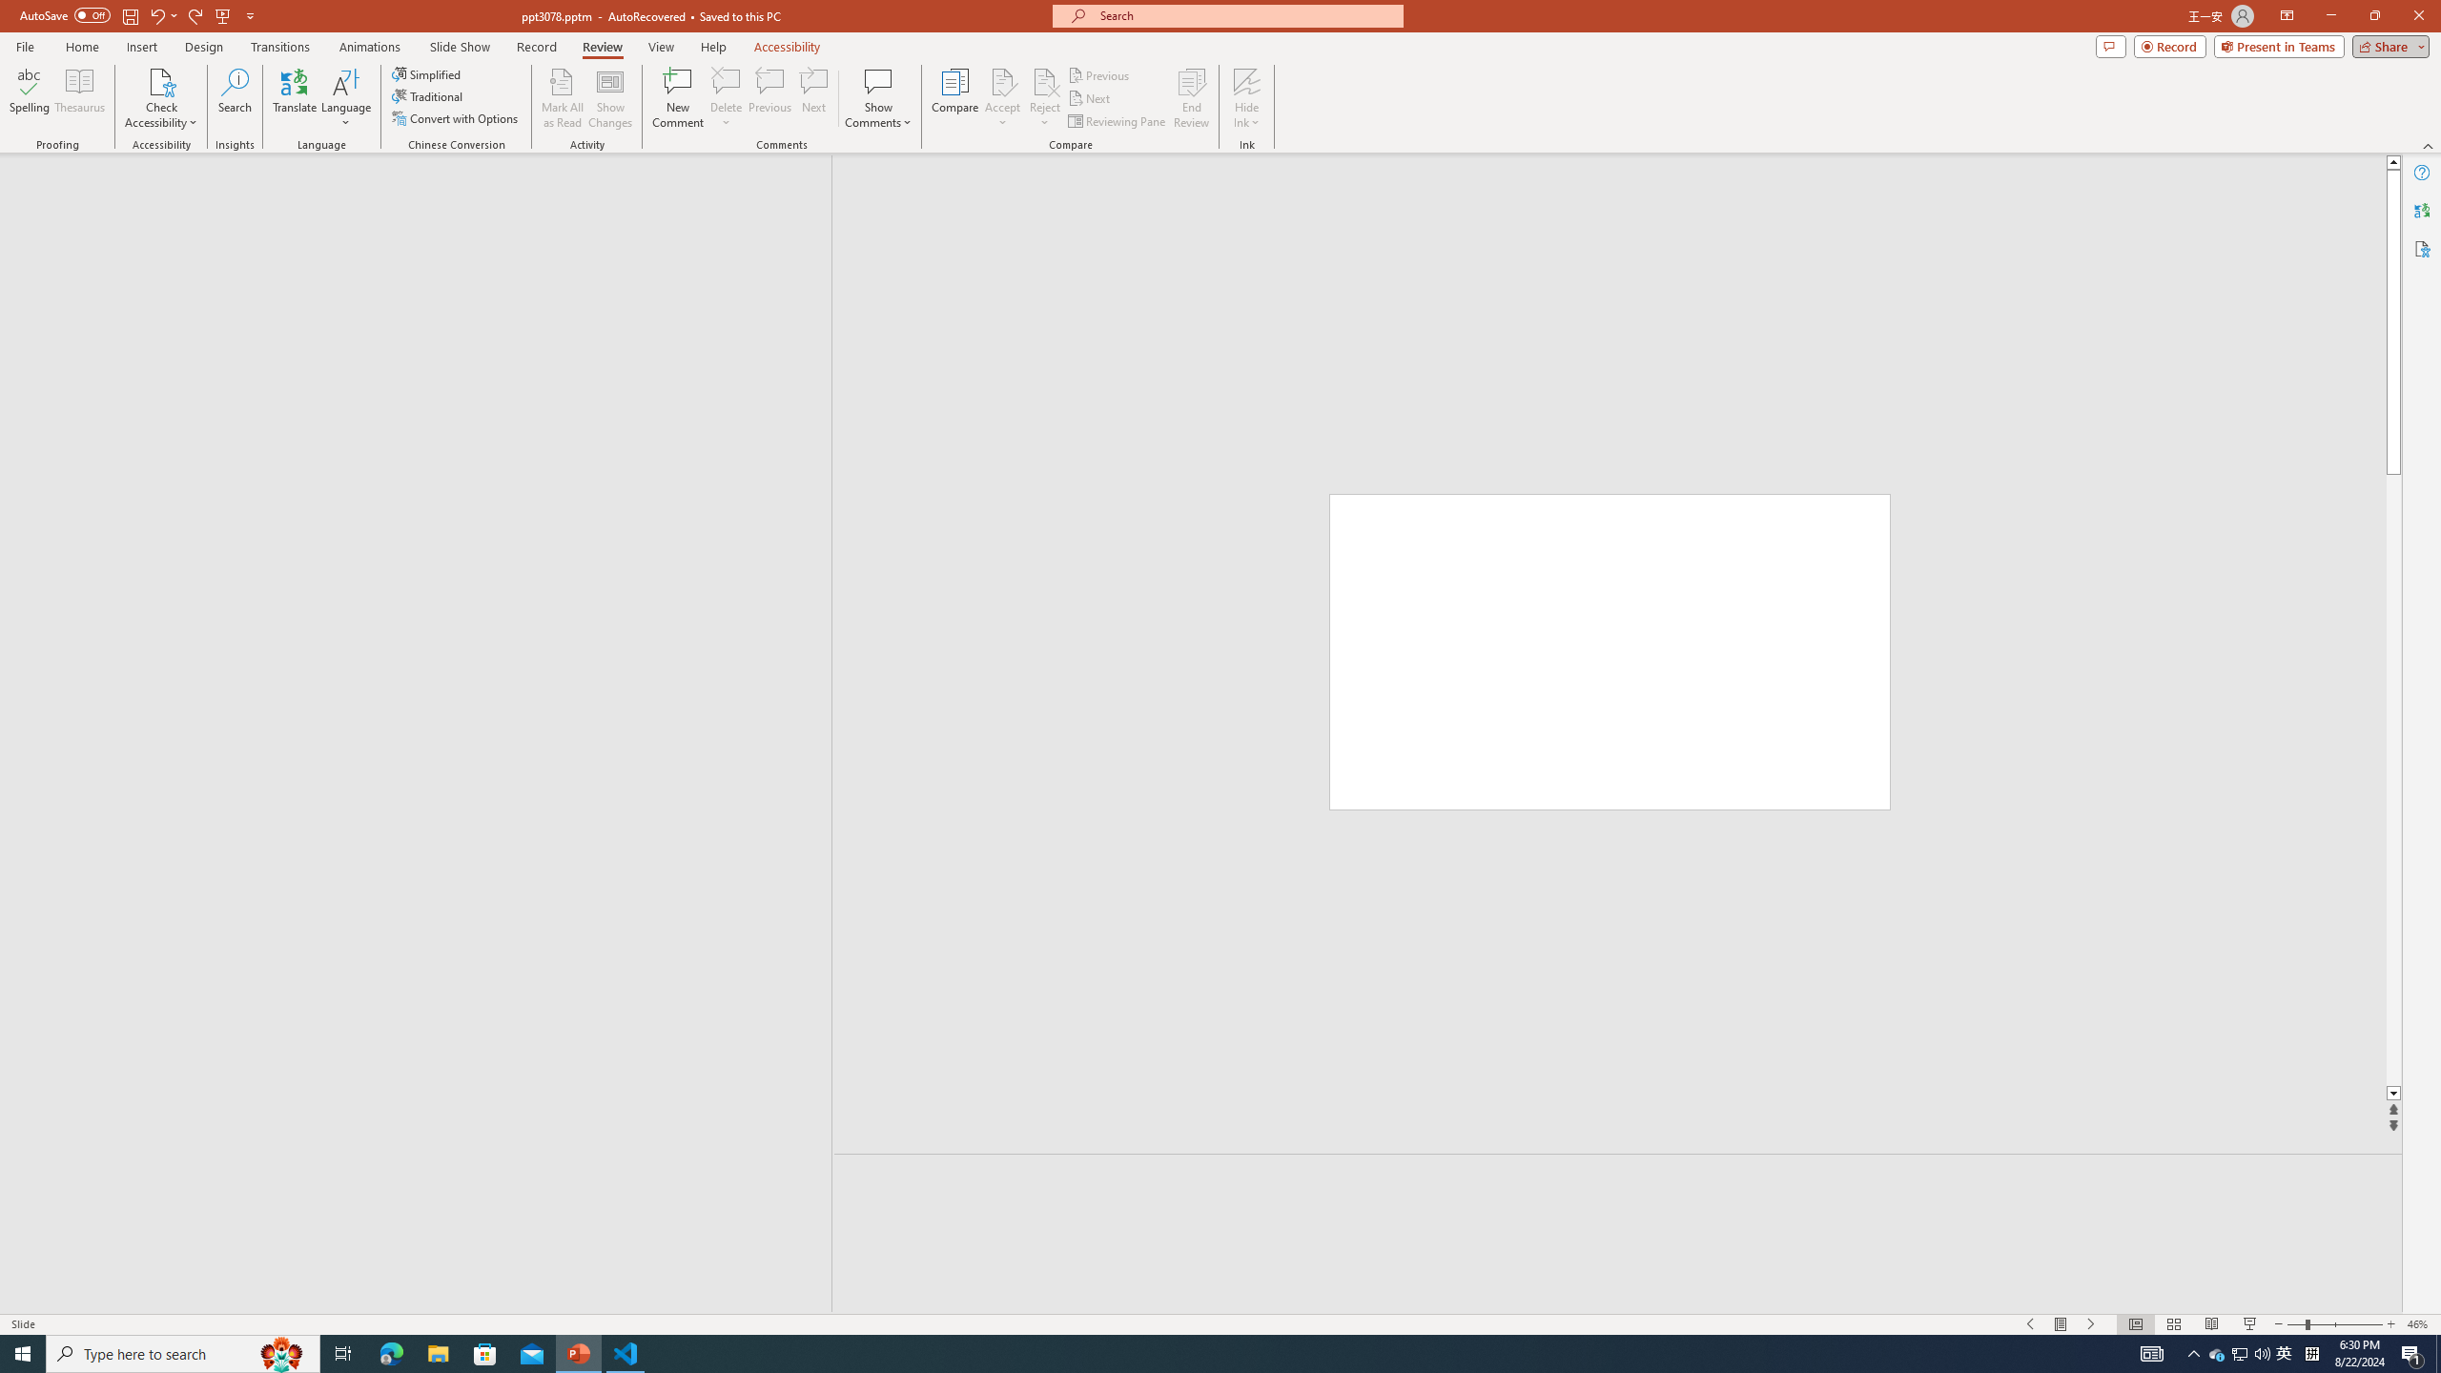  What do you see at coordinates (78, 98) in the screenshot?
I see `Thesaurus...` at bounding box center [78, 98].